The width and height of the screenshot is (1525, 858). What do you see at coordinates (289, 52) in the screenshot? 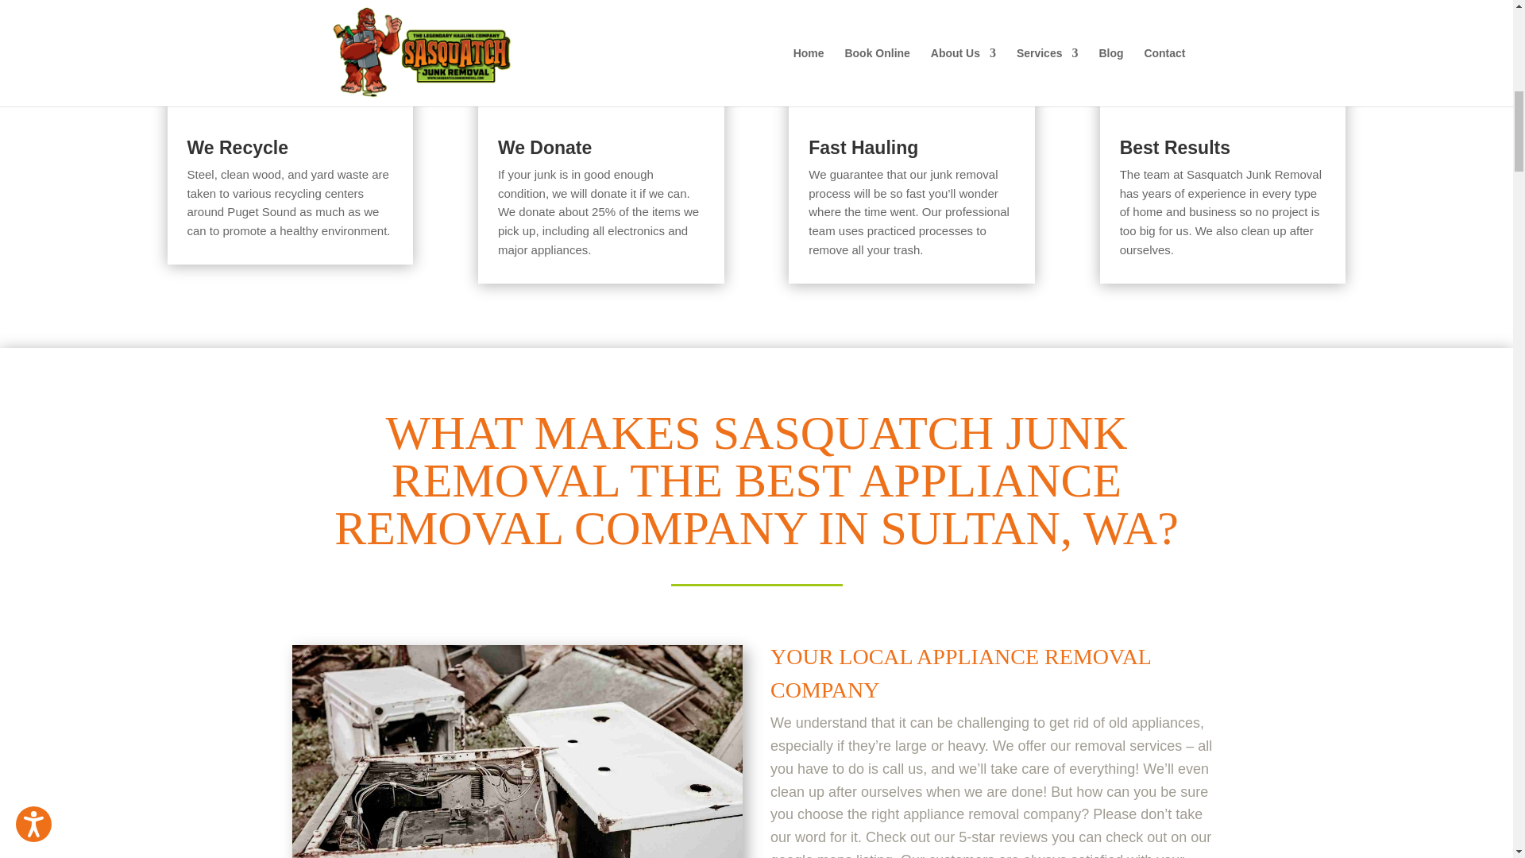
I see `we recycle` at bounding box center [289, 52].